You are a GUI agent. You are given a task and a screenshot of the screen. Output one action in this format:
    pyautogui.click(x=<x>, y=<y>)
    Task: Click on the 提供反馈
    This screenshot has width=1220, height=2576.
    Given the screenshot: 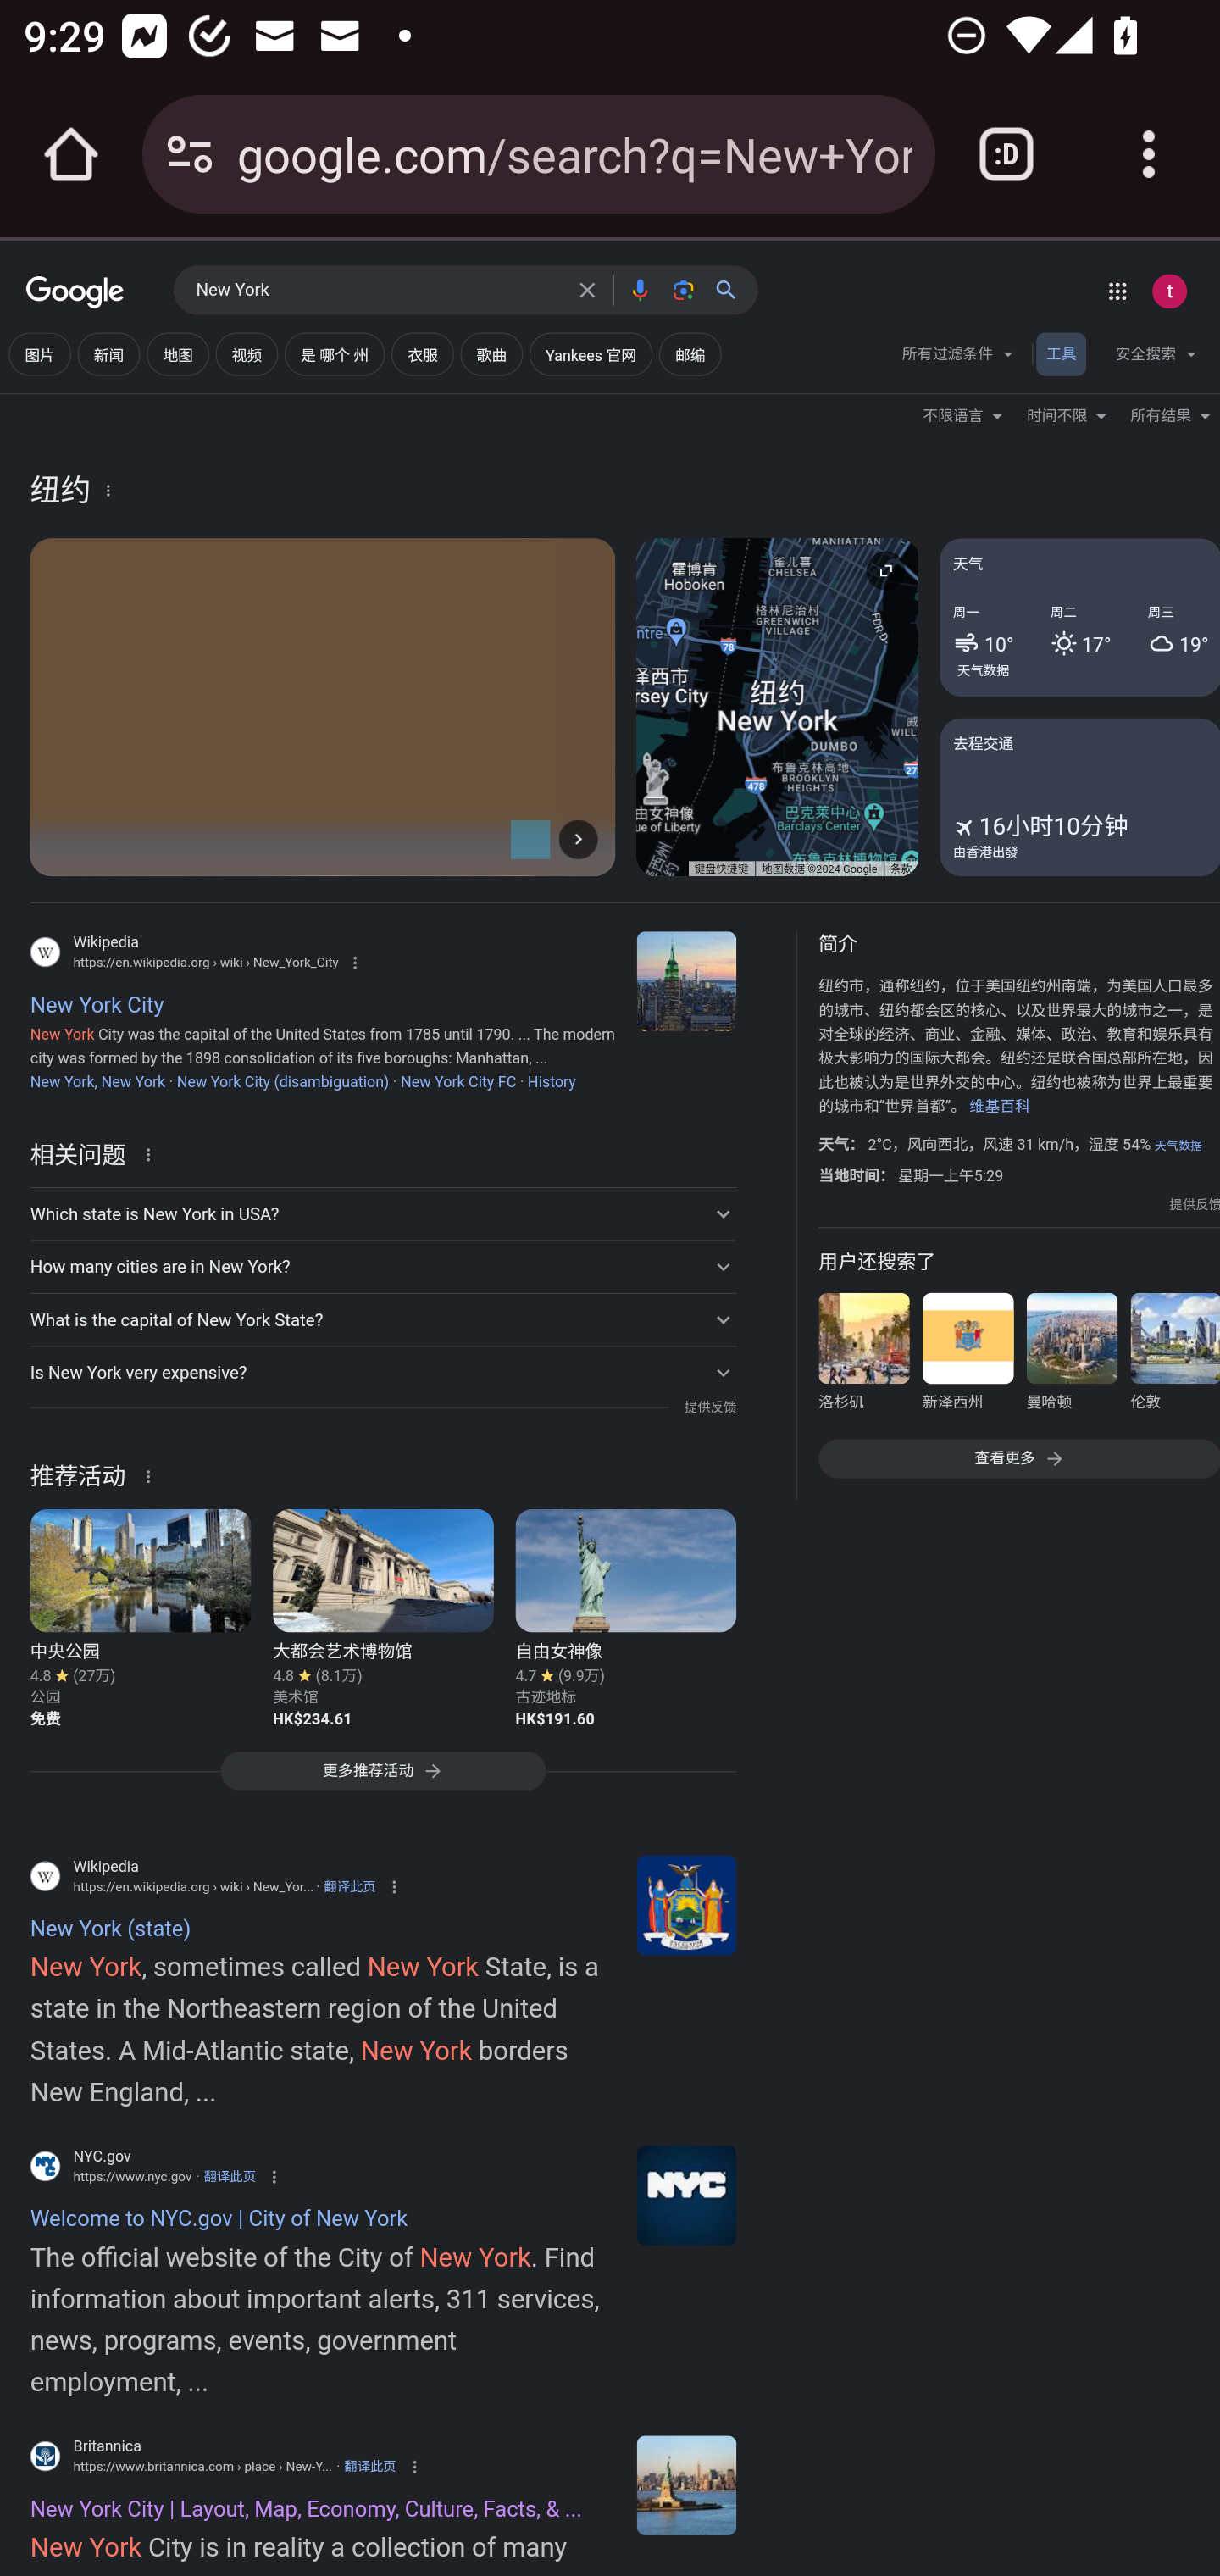 What is the action you would take?
    pyautogui.click(x=1195, y=1205)
    